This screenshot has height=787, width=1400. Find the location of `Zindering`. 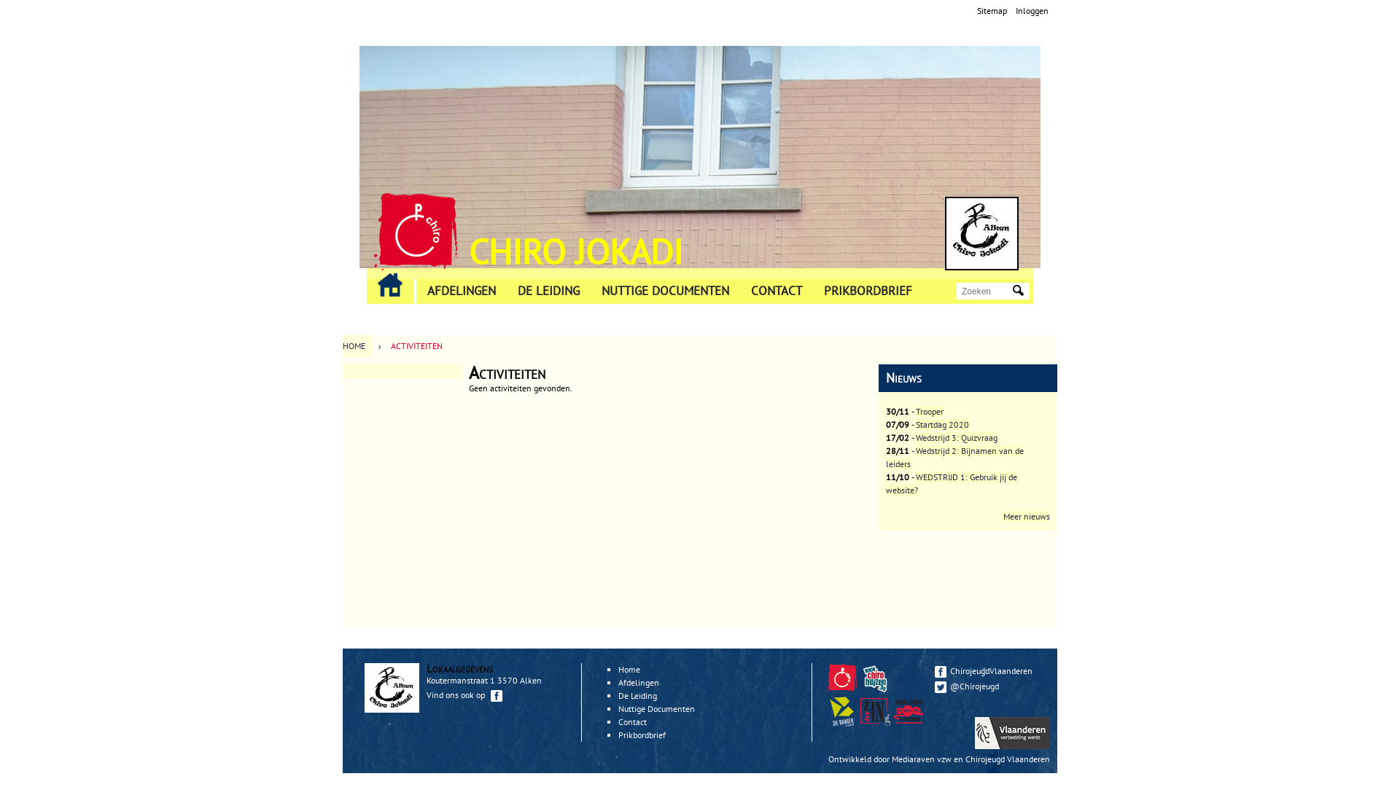

Zindering is located at coordinates (877, 723).